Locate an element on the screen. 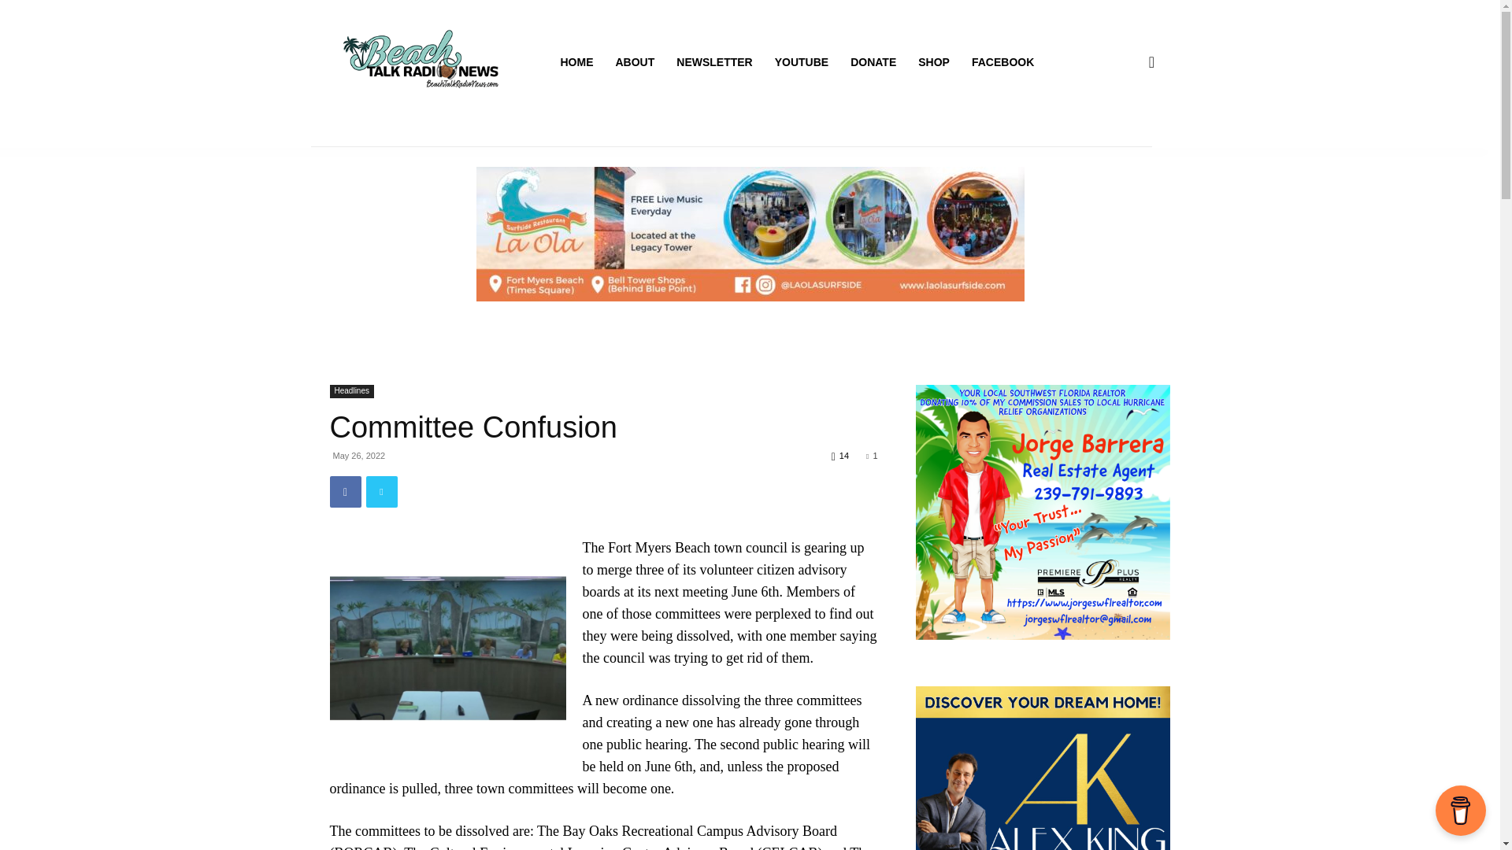  SHOP is located at coordinates (934, 61).